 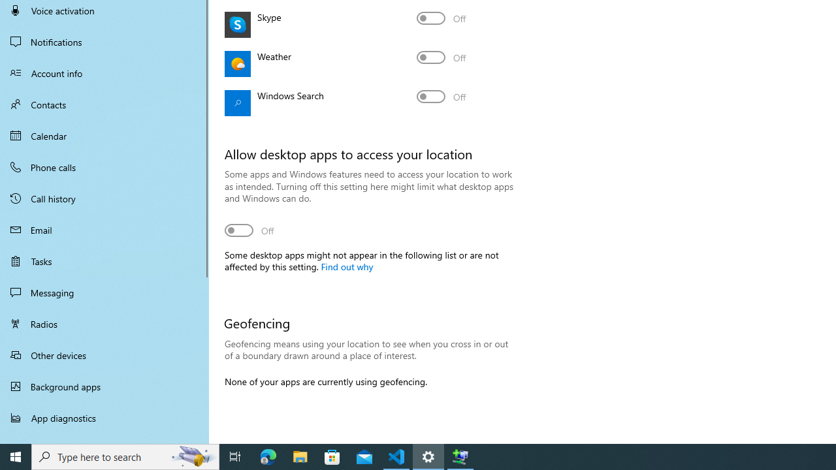 What do you see at coordinates (428, 457) in the screenshot?
I see `Settings - 1 running window` at bounding box center [428, 457].